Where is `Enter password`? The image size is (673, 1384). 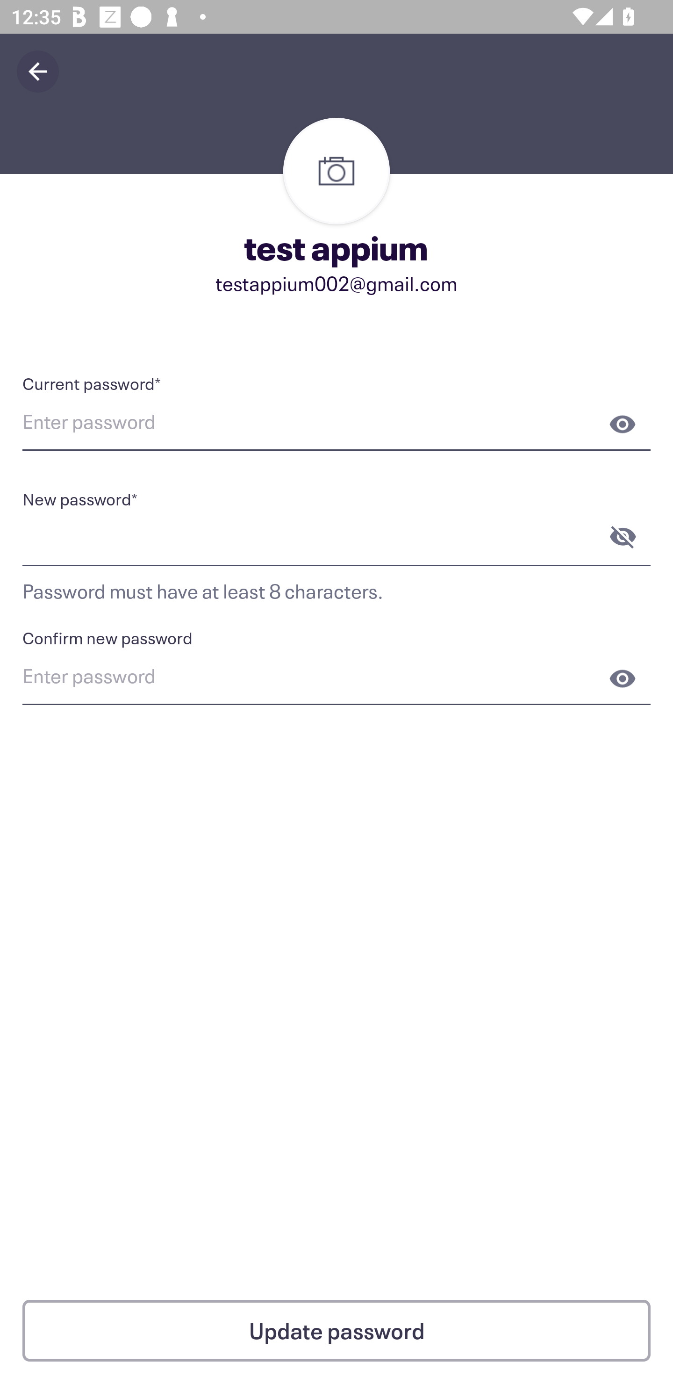 Enter password is located at coordinates (336, 678).